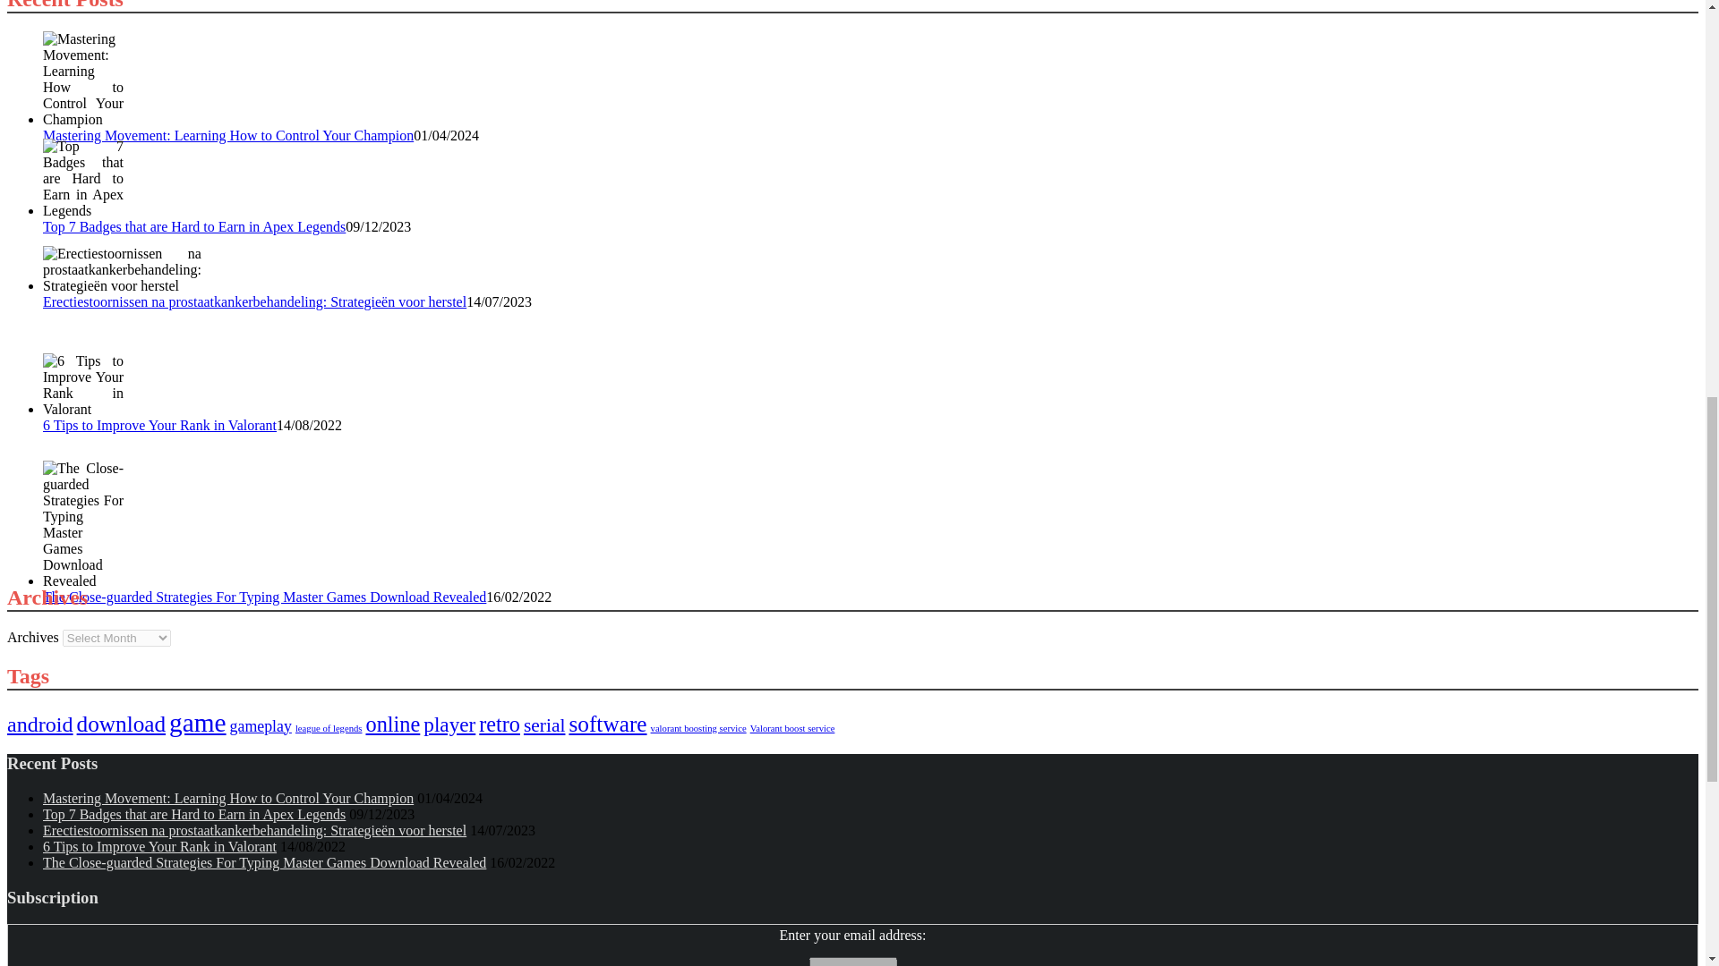 This screenshot has width=1719, height=966. I want to click on software, so click(607, 723).